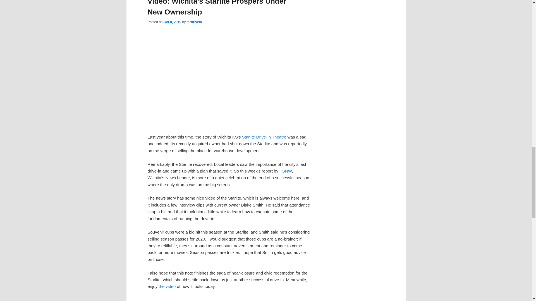  I want to click on 10:40 am, so click(172, 22).